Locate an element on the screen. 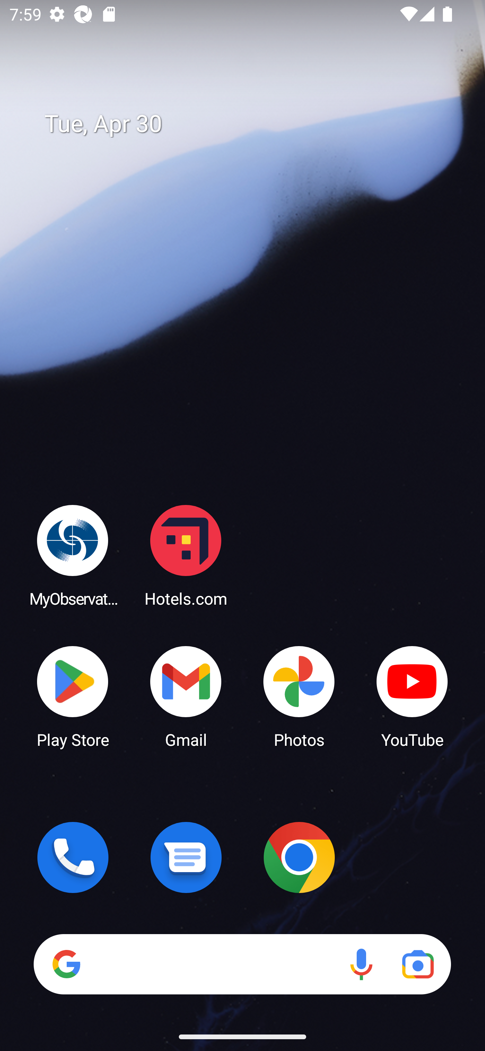 The width and height of the screenshot is (485, 1051). YouTube is located at coordinates (412, 696).